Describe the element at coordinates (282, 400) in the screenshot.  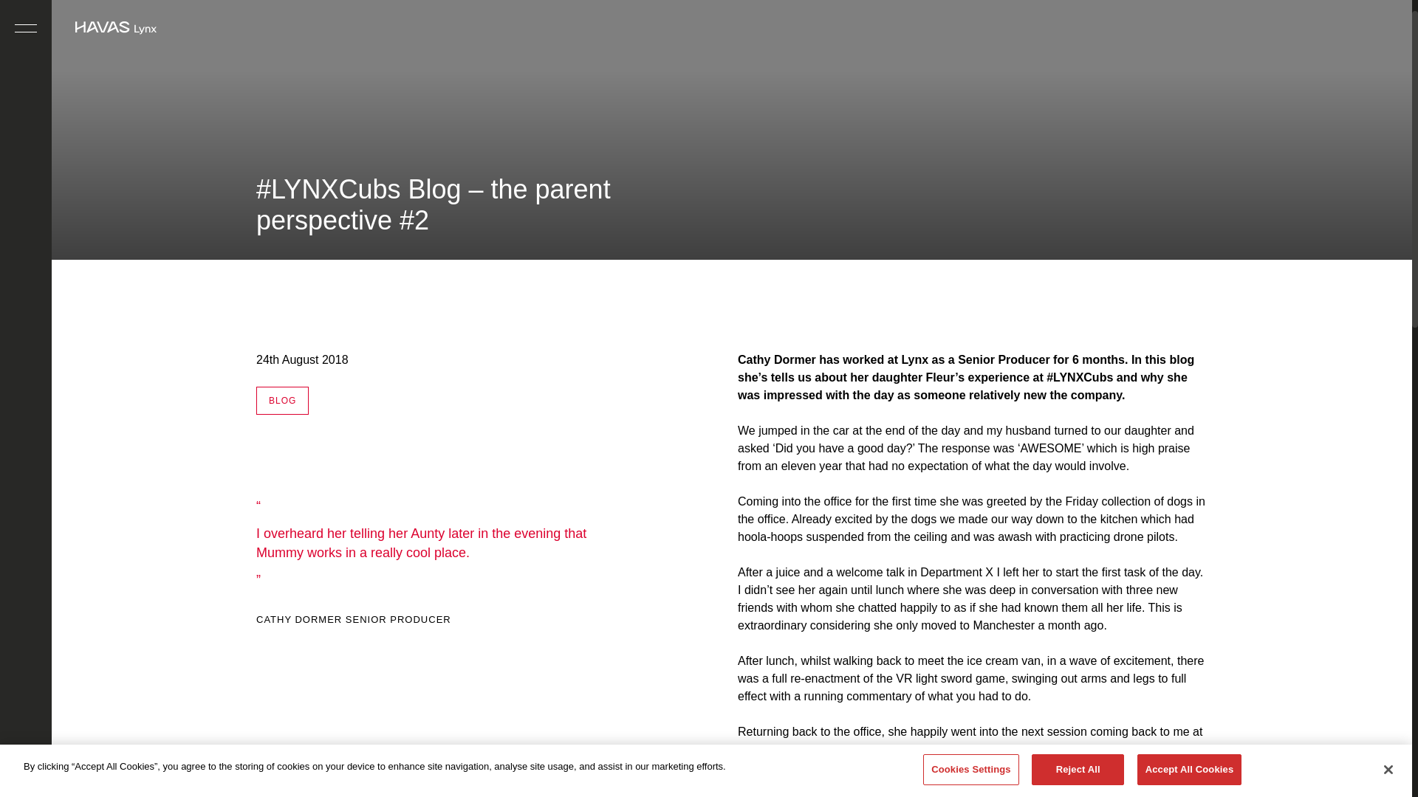
I see `BLOG` at that location.